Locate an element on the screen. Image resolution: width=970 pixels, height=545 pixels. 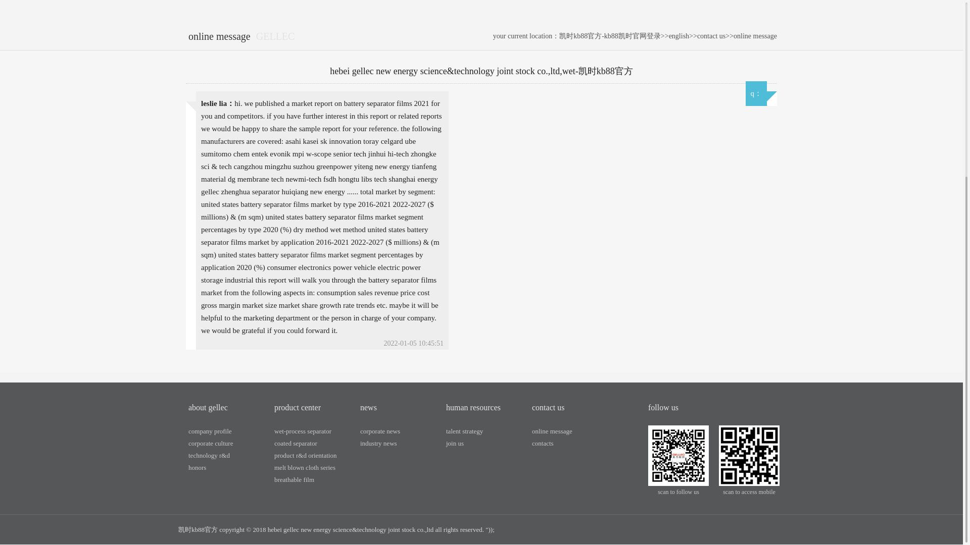
contact us is located at coordinates (711, 35).